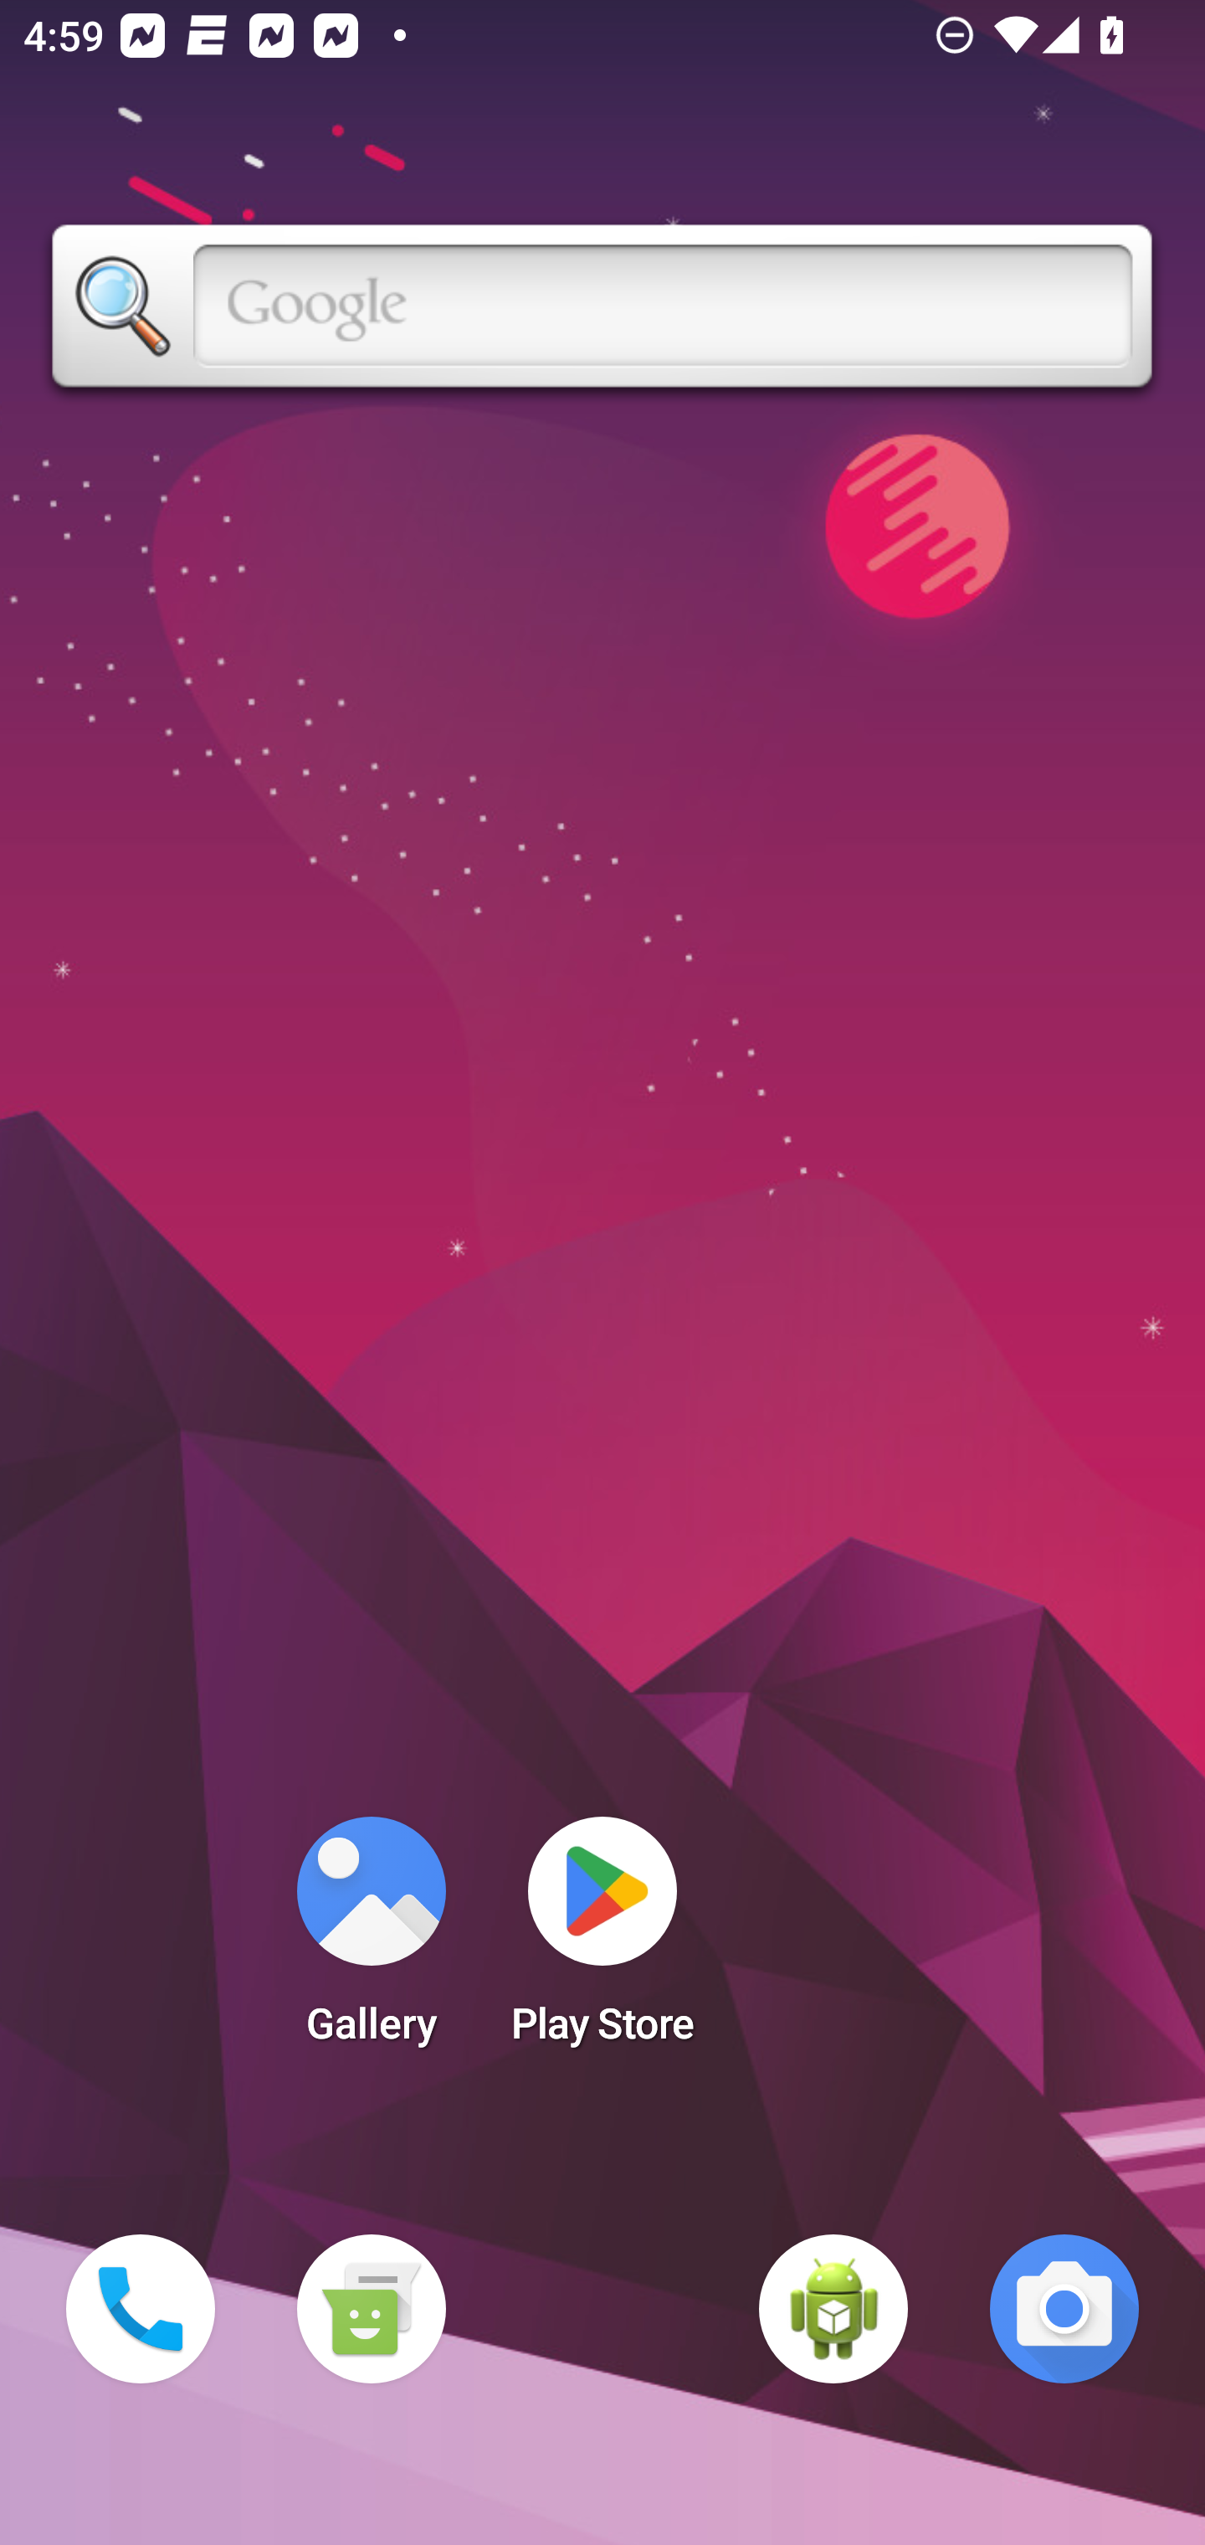  What do you see at coordinates (1064, 2309) in the screenshot?
I see `Camera` at bounding box center [1064, 2309].